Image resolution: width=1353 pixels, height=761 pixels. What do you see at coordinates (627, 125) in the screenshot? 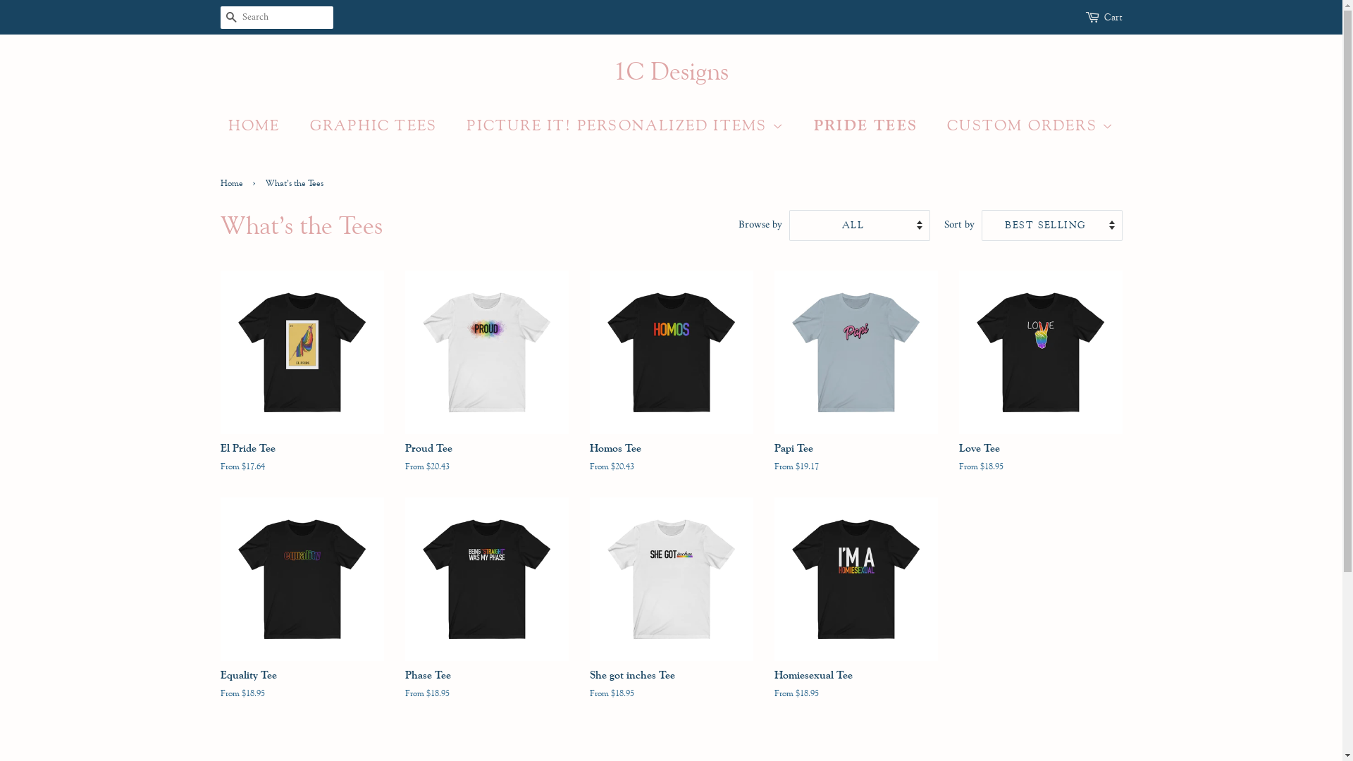
I see `PICTURE IT! PERSONALIZED ITEMS` at bounding box center [627, 125].